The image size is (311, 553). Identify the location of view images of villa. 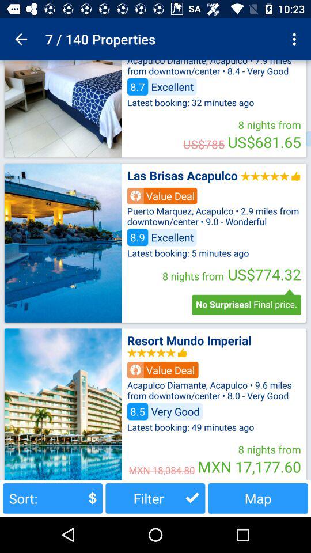
(63, 243).